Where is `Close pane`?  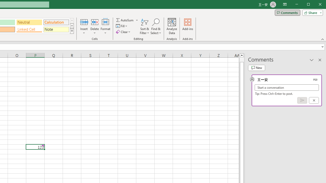 Close pane is located at coordinates (320, 60).